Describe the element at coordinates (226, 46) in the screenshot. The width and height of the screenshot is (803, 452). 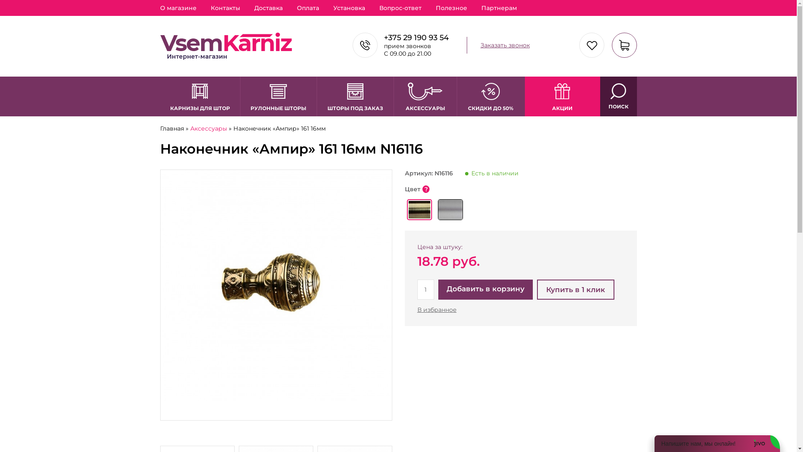
I see `vsemkarniz.by` at that location.